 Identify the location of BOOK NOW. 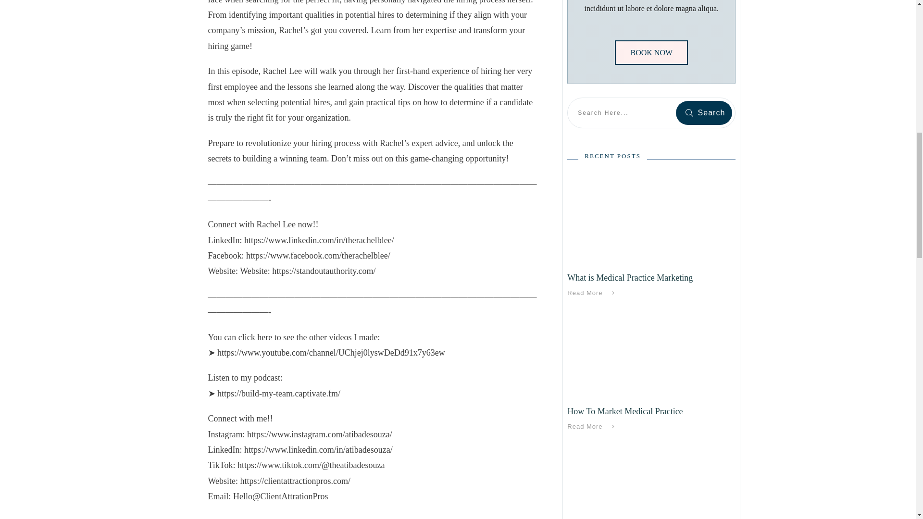
(651, 53).